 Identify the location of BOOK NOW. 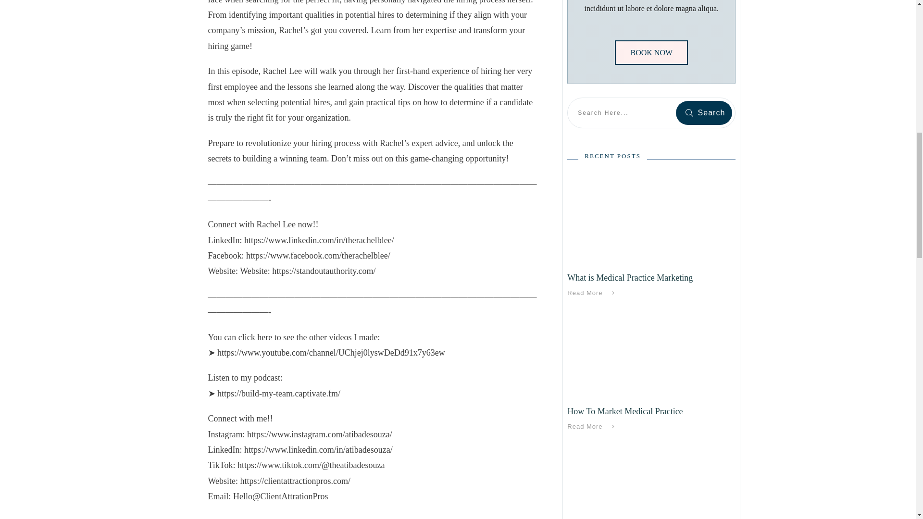
(651, 53).